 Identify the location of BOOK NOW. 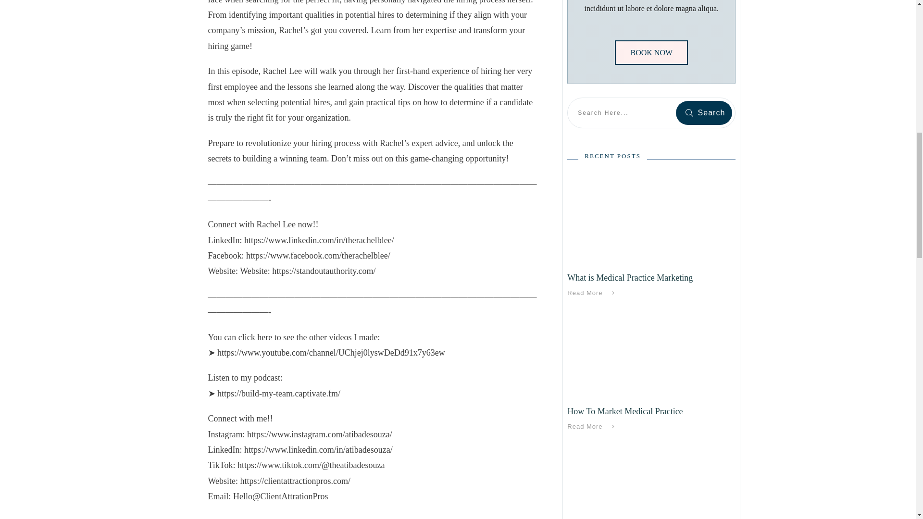
(651, 53).